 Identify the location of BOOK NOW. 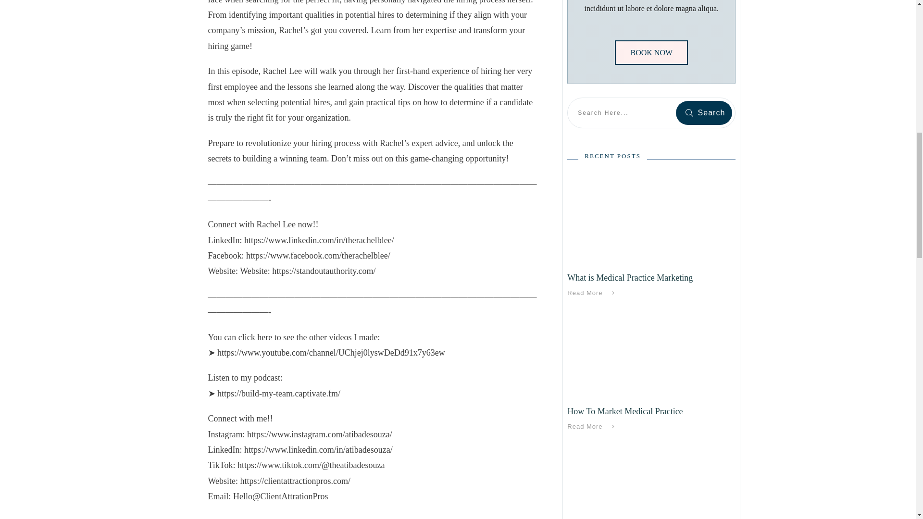
(651, 53).